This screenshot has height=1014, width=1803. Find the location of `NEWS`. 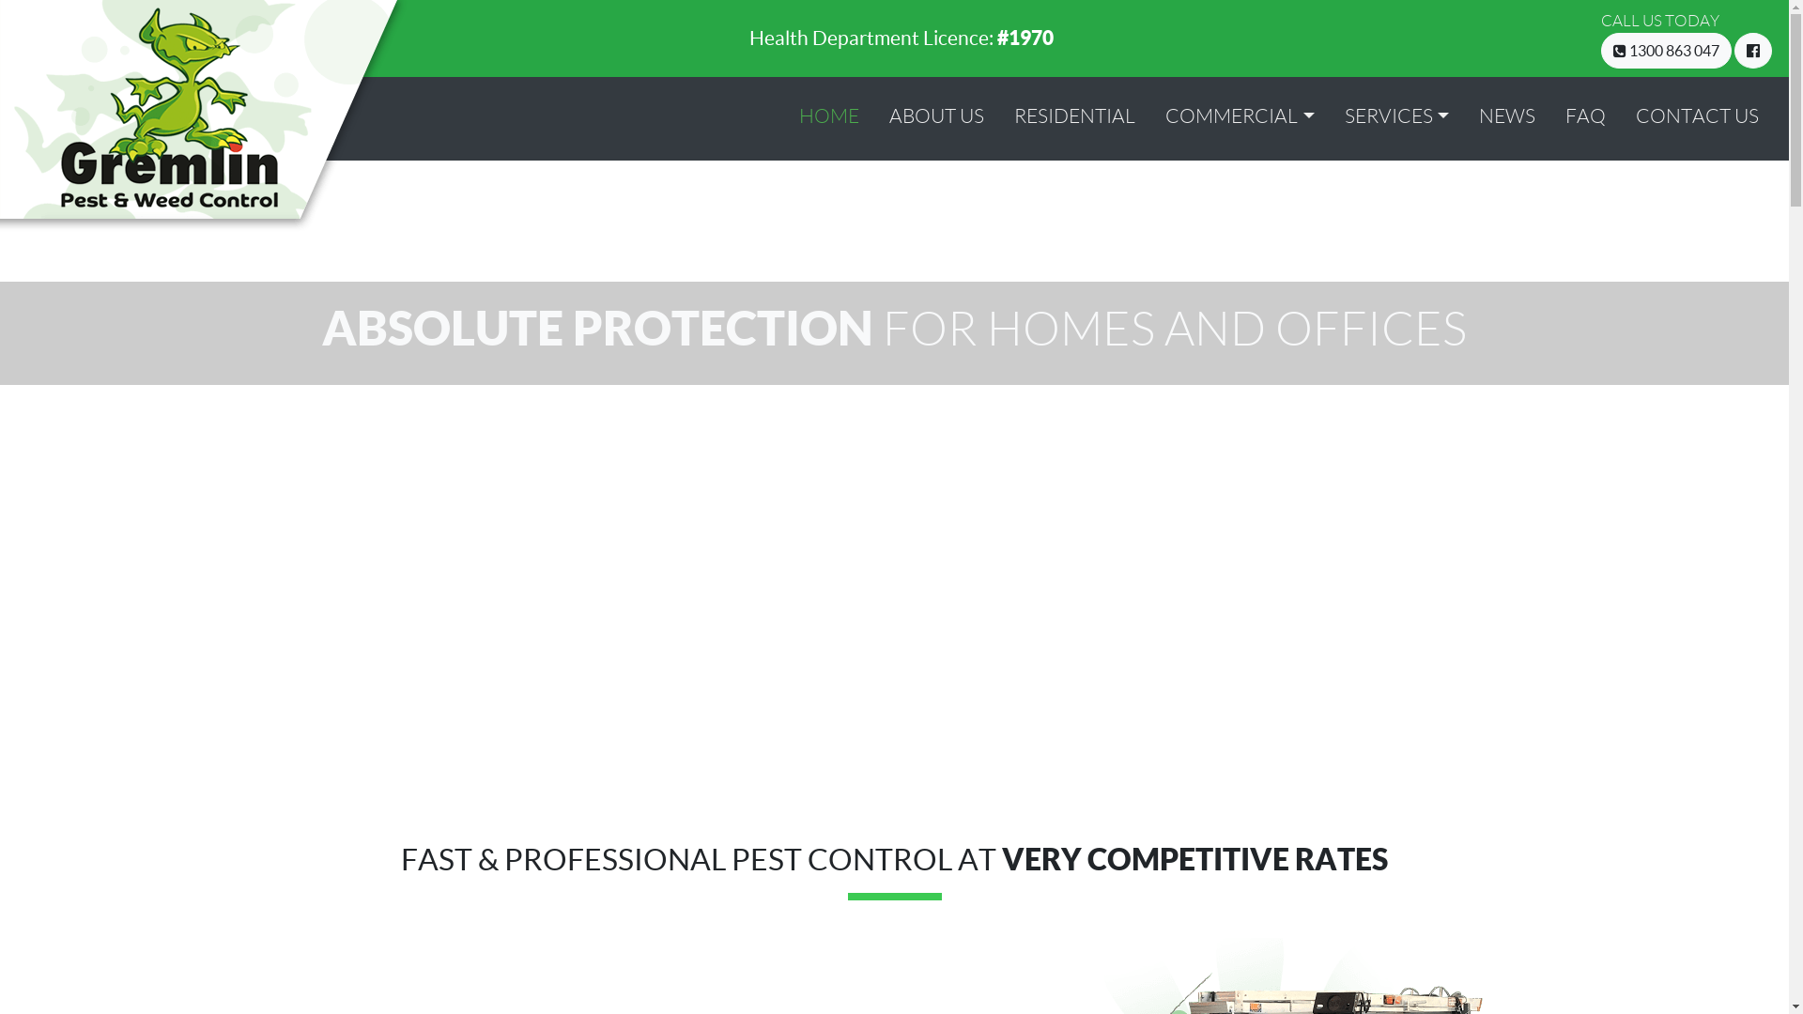

NEWS is located at coordinates (1507, 116).